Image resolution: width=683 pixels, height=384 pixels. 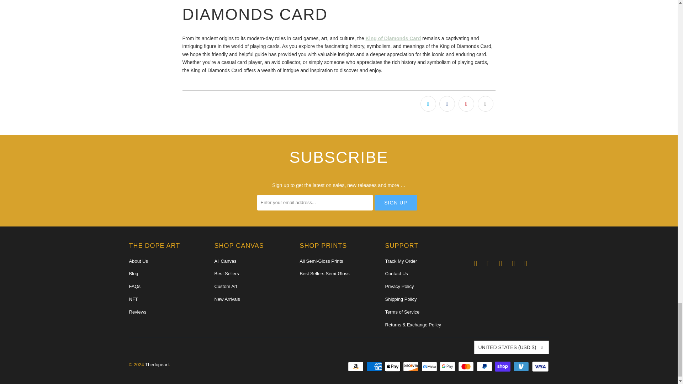 I want to click on Email this to a friend, so click(x=485, y=104).